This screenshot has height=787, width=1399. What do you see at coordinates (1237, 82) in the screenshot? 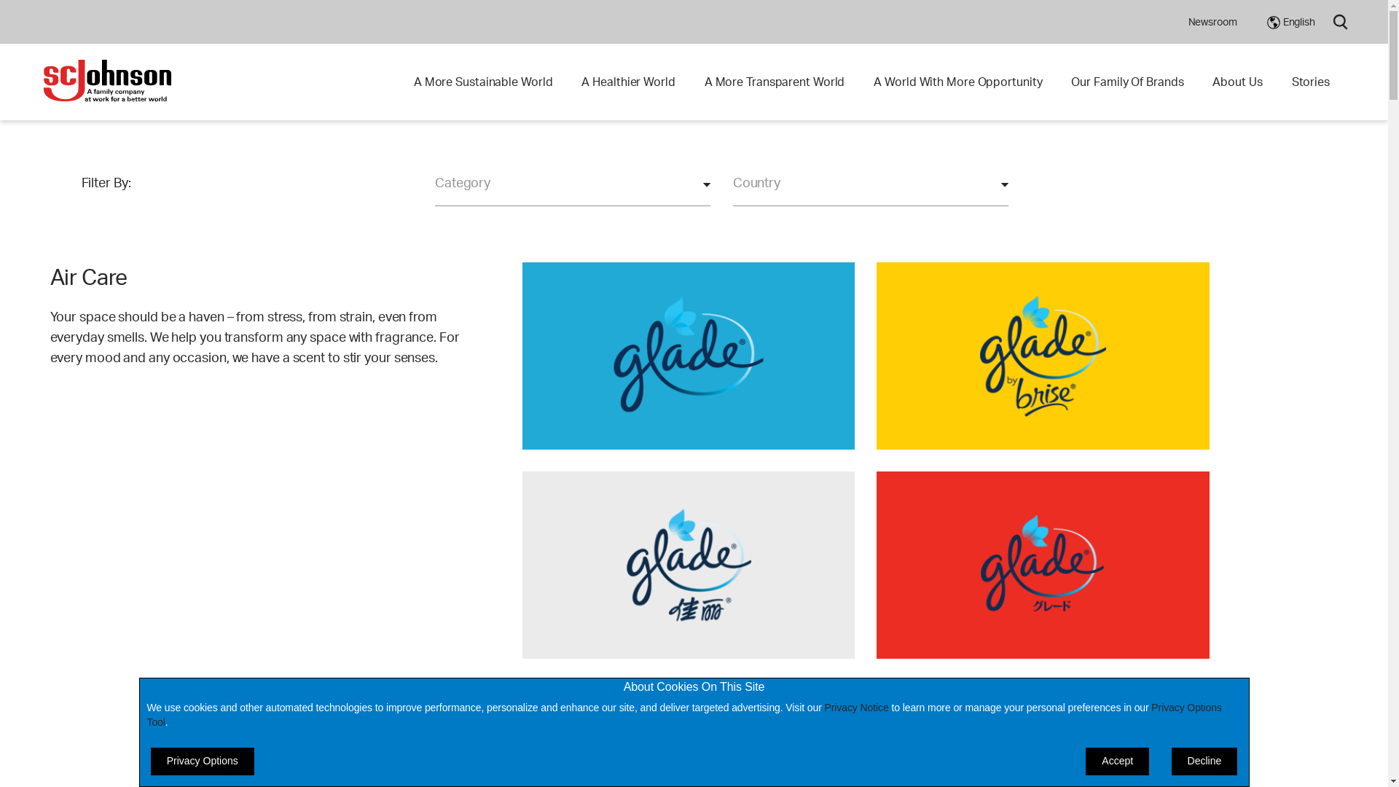
I see `About Us` at bounding box center [1237, 82].